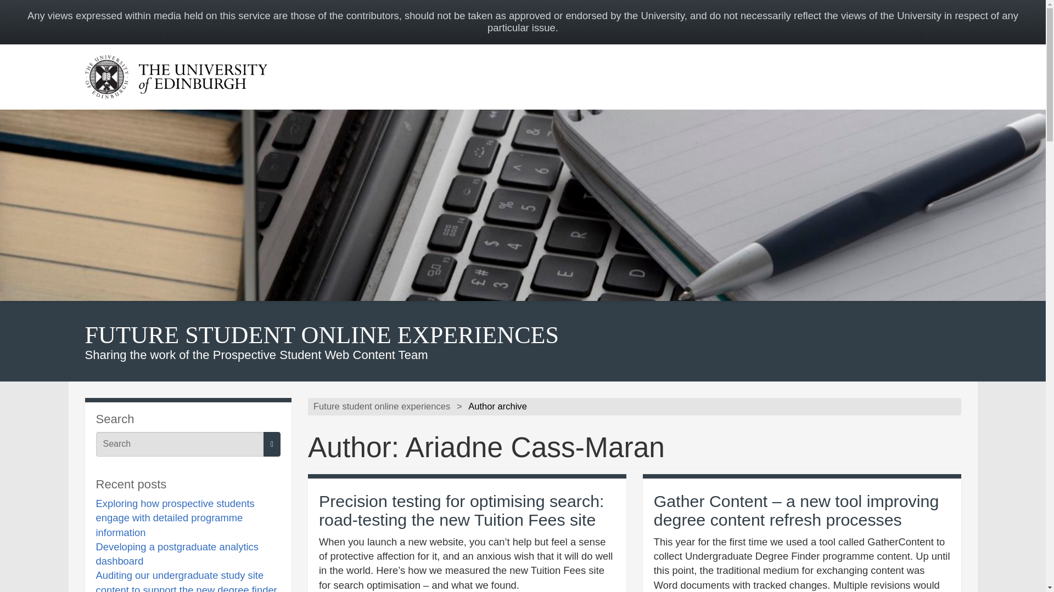 The width and height of the screenshot is (1054, 592). I want to click on Go to this blog's homepage., so click(381, 407).